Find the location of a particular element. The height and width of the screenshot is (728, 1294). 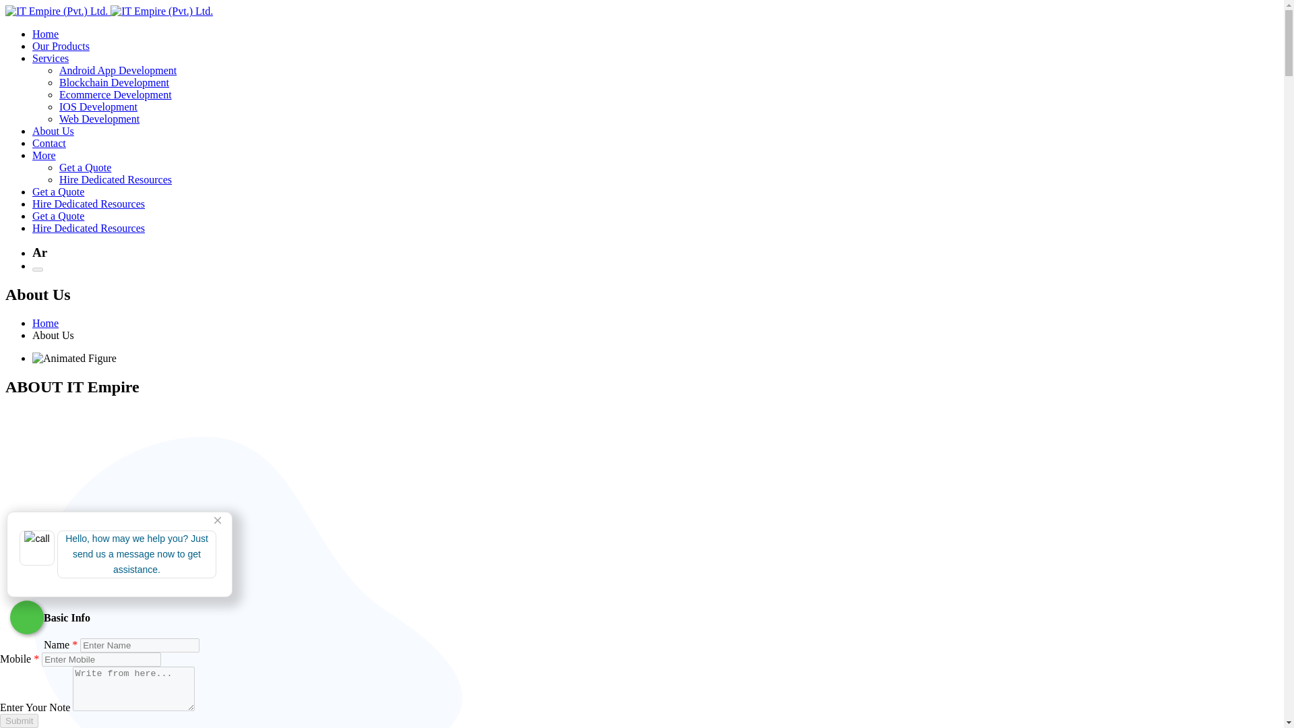

Contact is located at coordinates (49, 143).